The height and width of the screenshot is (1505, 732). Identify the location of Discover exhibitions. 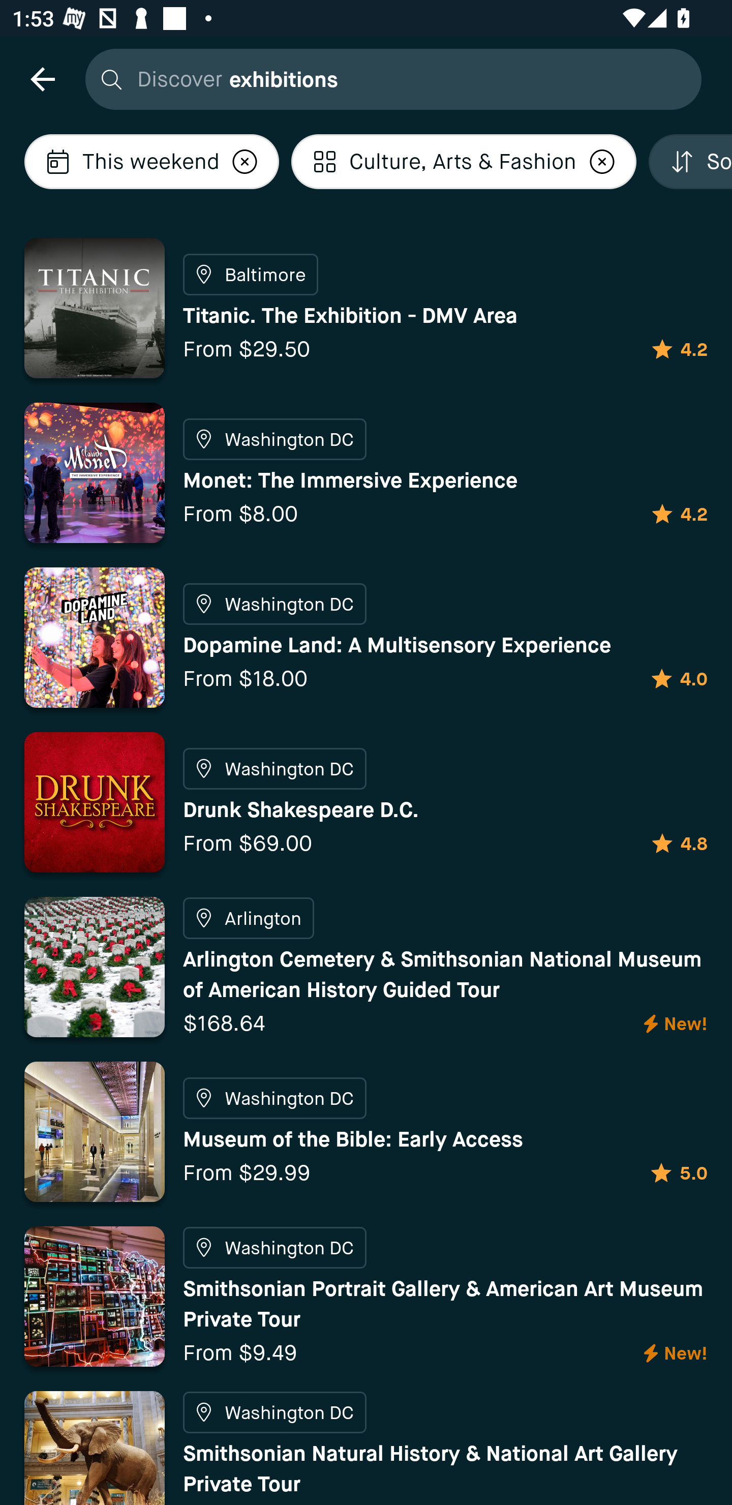
(389, 78).